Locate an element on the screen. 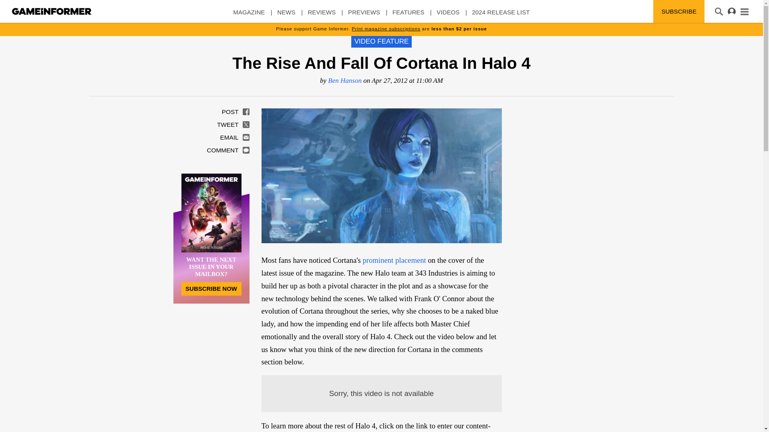 The height and width of the screenshot is (432, 769). NEWS is located at coordinates (286, 16).